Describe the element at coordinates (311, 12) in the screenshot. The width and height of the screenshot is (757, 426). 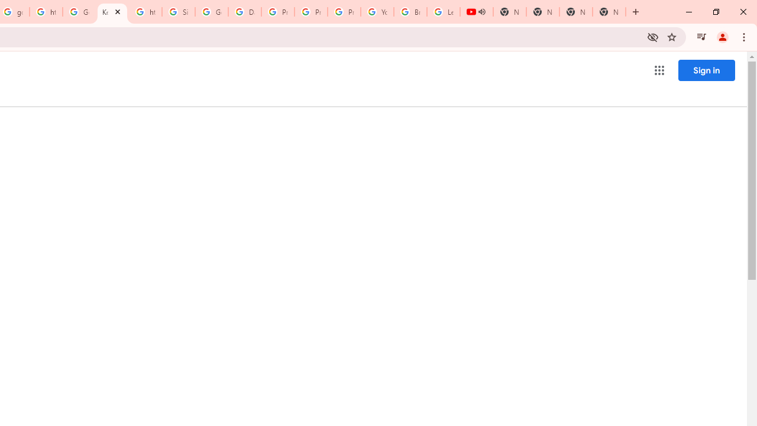
I see `Privacy Help Center - Policies Help` at that location.